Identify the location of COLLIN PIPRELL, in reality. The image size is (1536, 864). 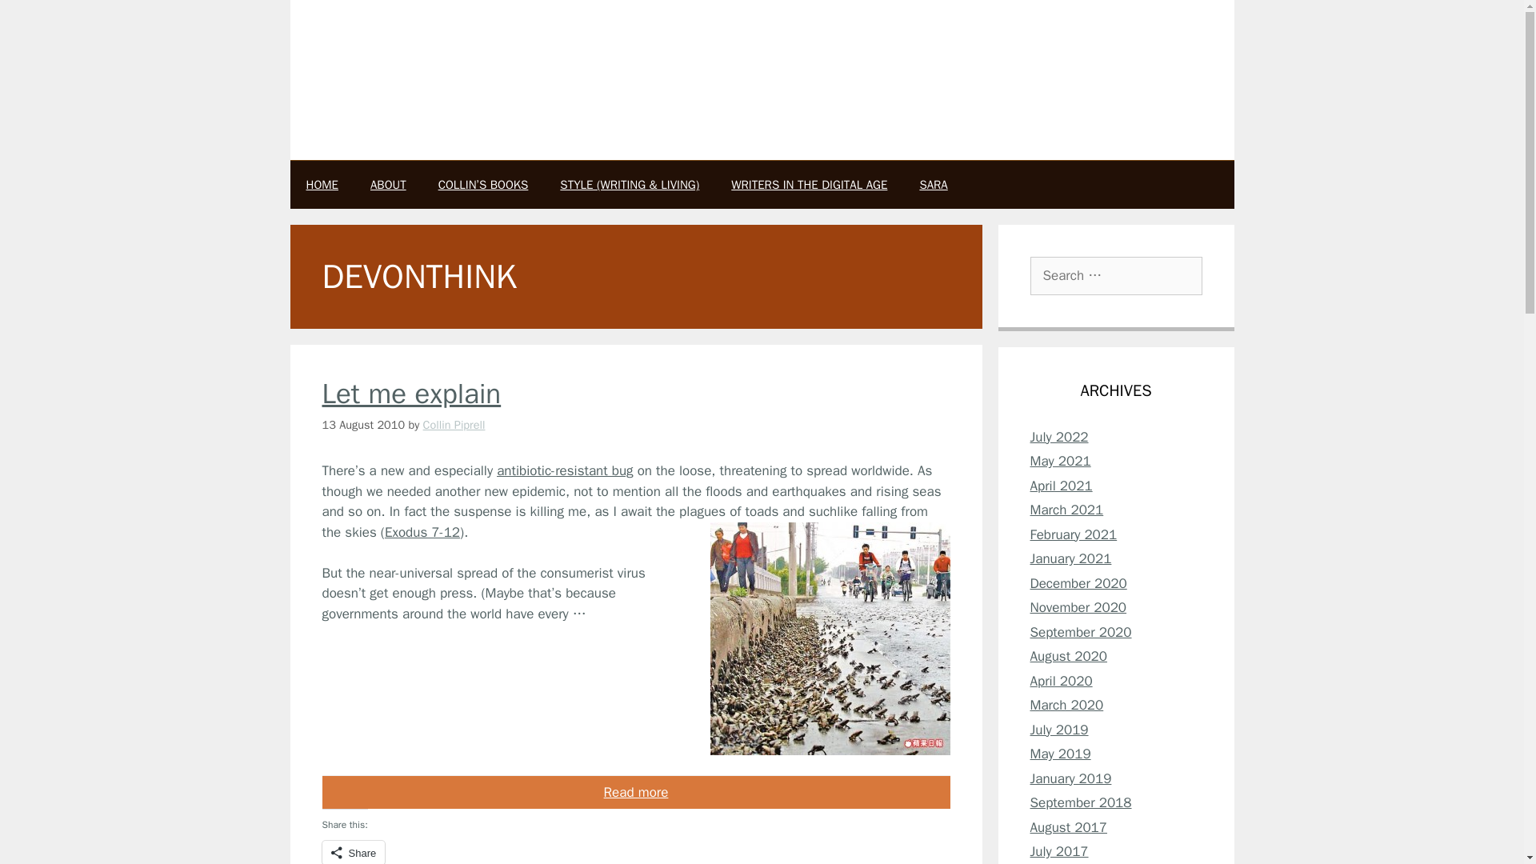
(507, 37).